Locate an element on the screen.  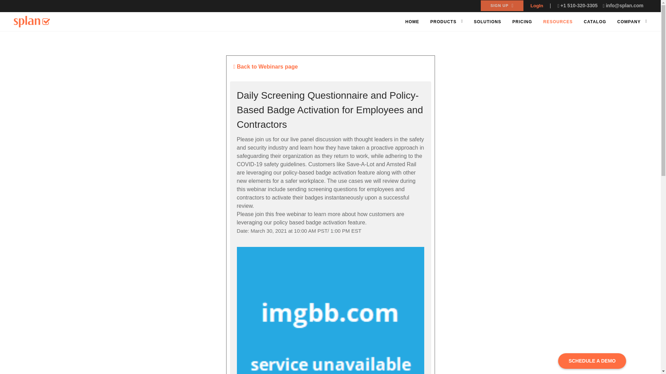
Deliveries is located at coordinates (312, 286).